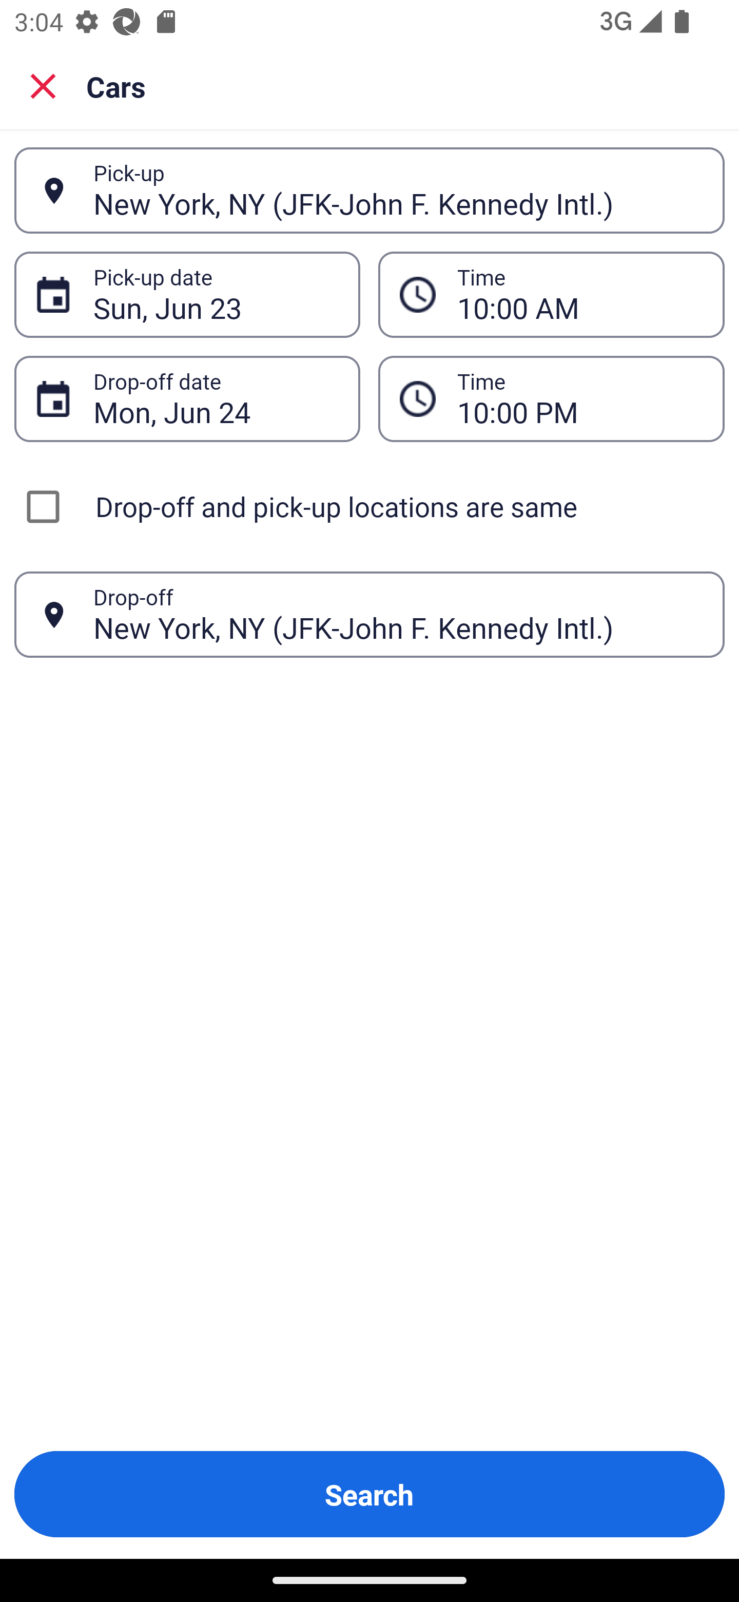 This screenshot has width=739, height=1602. I want to click on 10:00 AM, so click(580, 295).